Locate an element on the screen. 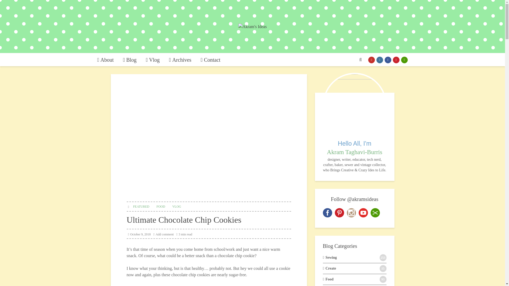 Image resolution: width=509 pixels, height=286 pixels. FOOD is located at coordinates (161, 206).